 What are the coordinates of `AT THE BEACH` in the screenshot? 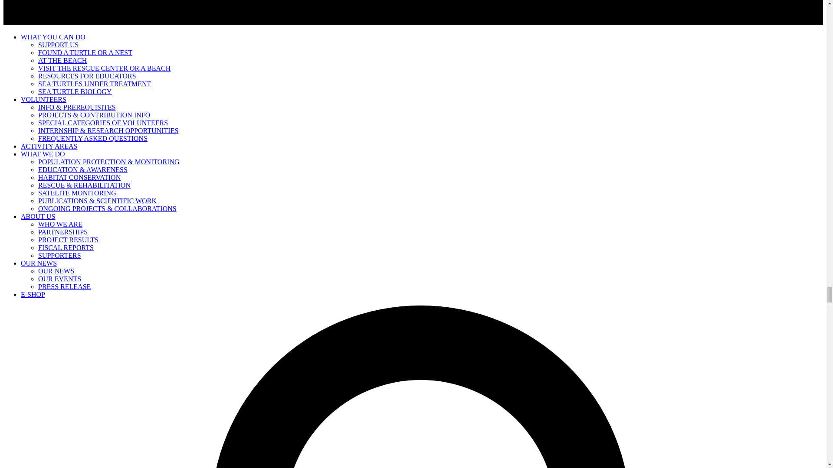 It's located at (62, 60).